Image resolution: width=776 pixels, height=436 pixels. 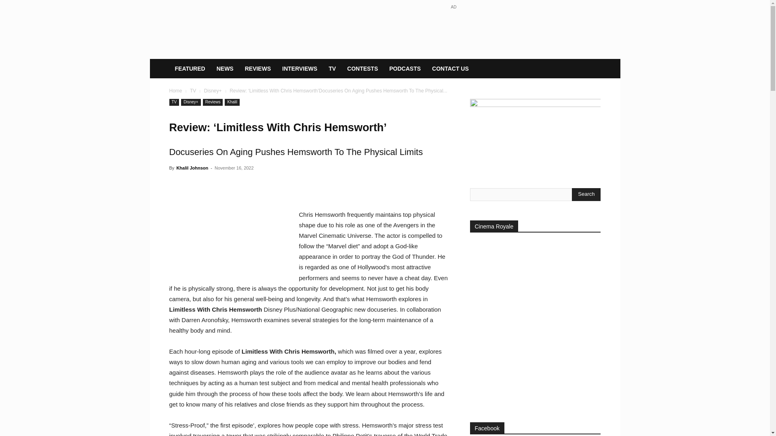 I want to click on View all posts in TV, so click(x=193, y=91).